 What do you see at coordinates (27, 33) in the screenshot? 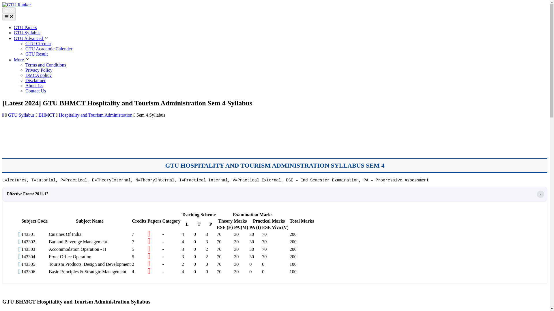
I see `GTU Syllabus` at bounding box center [27, 33].